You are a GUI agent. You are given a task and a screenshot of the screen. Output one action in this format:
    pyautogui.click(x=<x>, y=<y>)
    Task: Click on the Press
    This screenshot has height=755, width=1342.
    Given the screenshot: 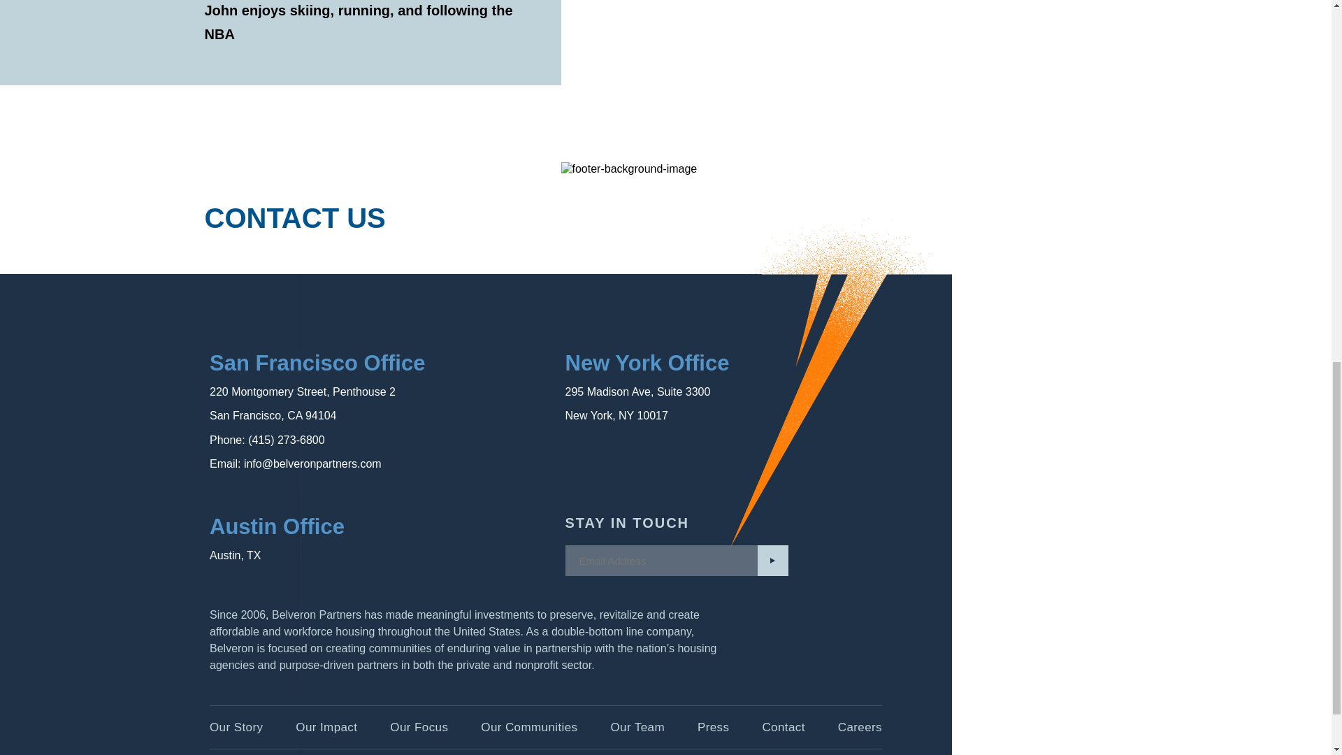 What is the action you would take?
    pyautogui.click(x=713, y=727)
    